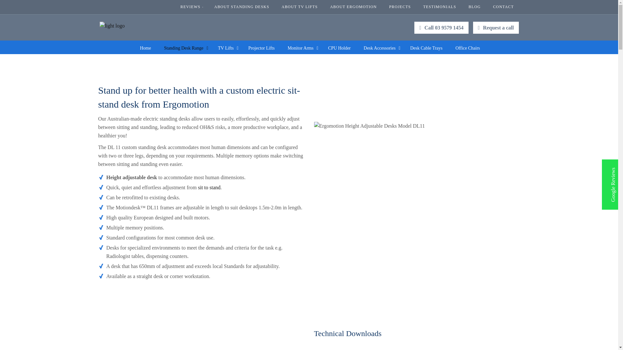 The width and height of the screenshot is (623, 350). What do you see at coordinates (441, 27) in the screenshot?
I see `Call 03 9579 1454` at bounding box center [441, 27].